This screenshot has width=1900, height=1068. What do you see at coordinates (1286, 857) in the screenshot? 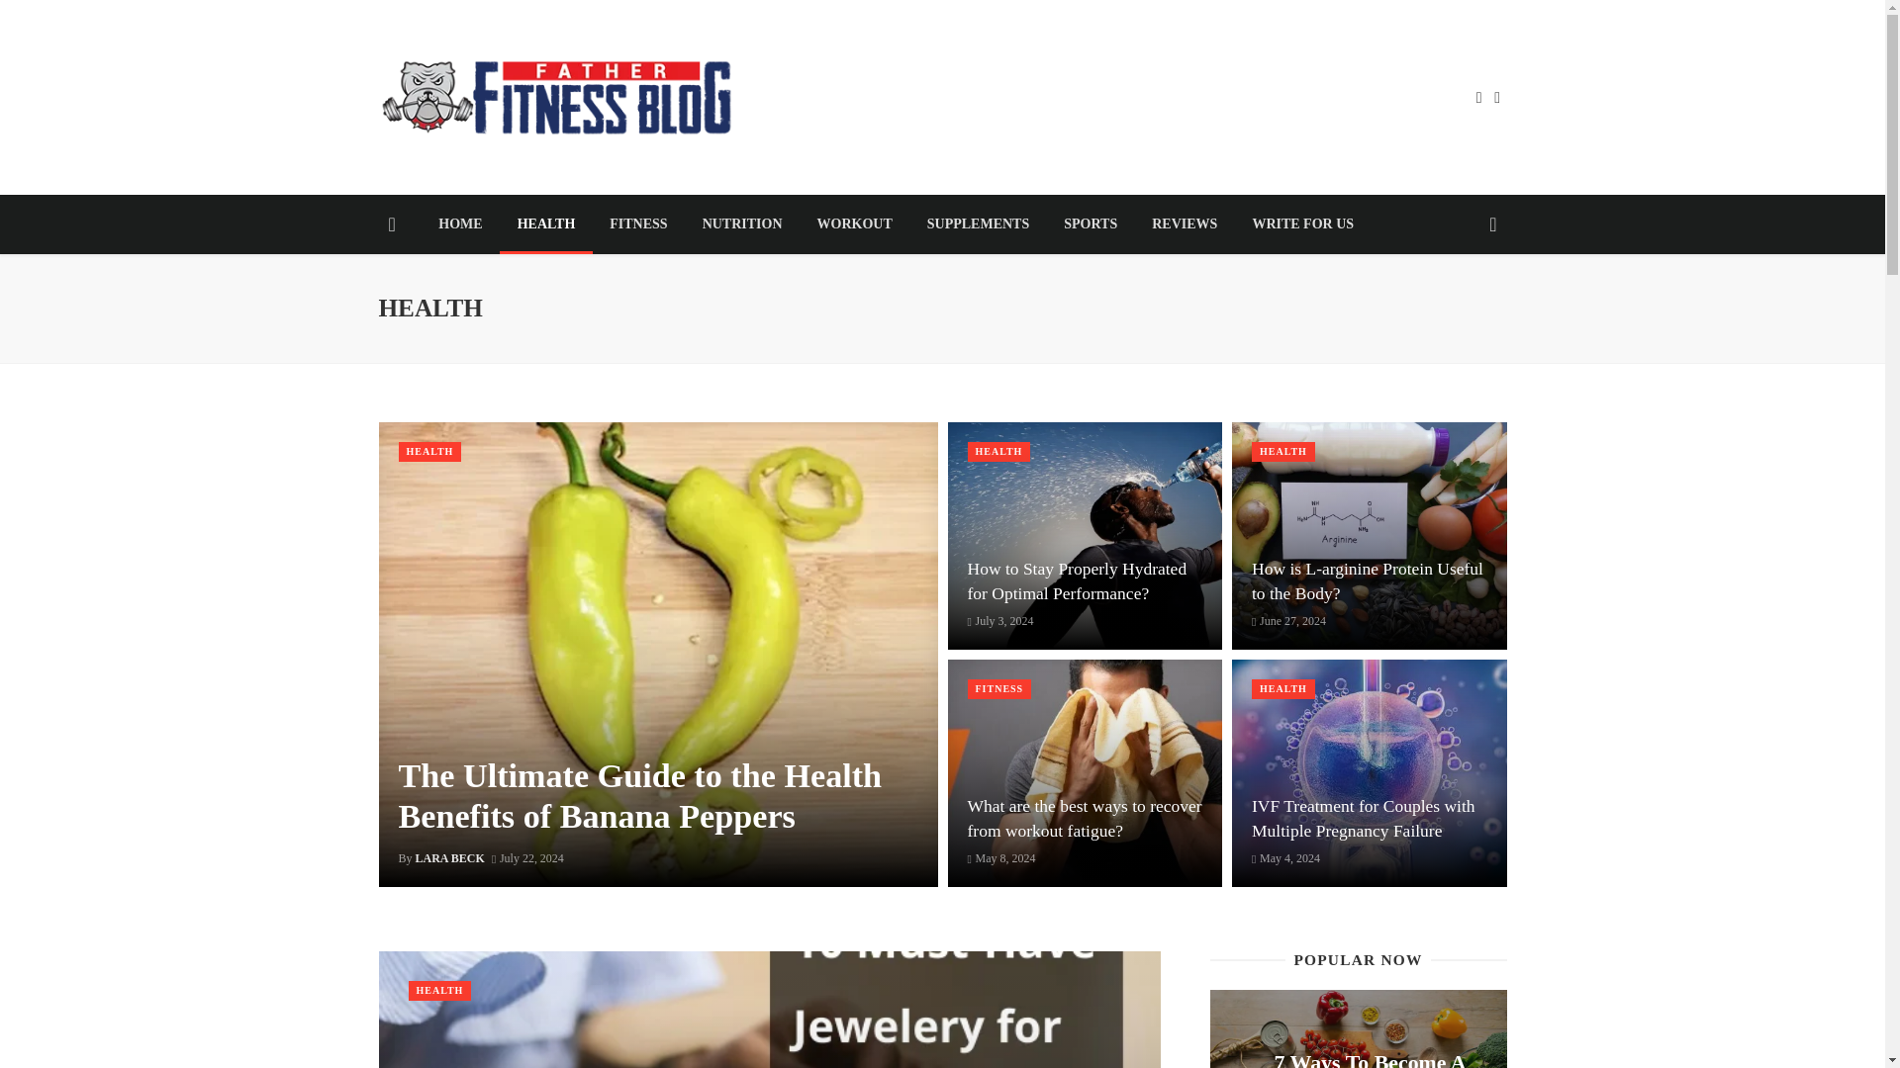
I see `May 4, 2024 at 10:18 am` at bounding box center [1286, 857].